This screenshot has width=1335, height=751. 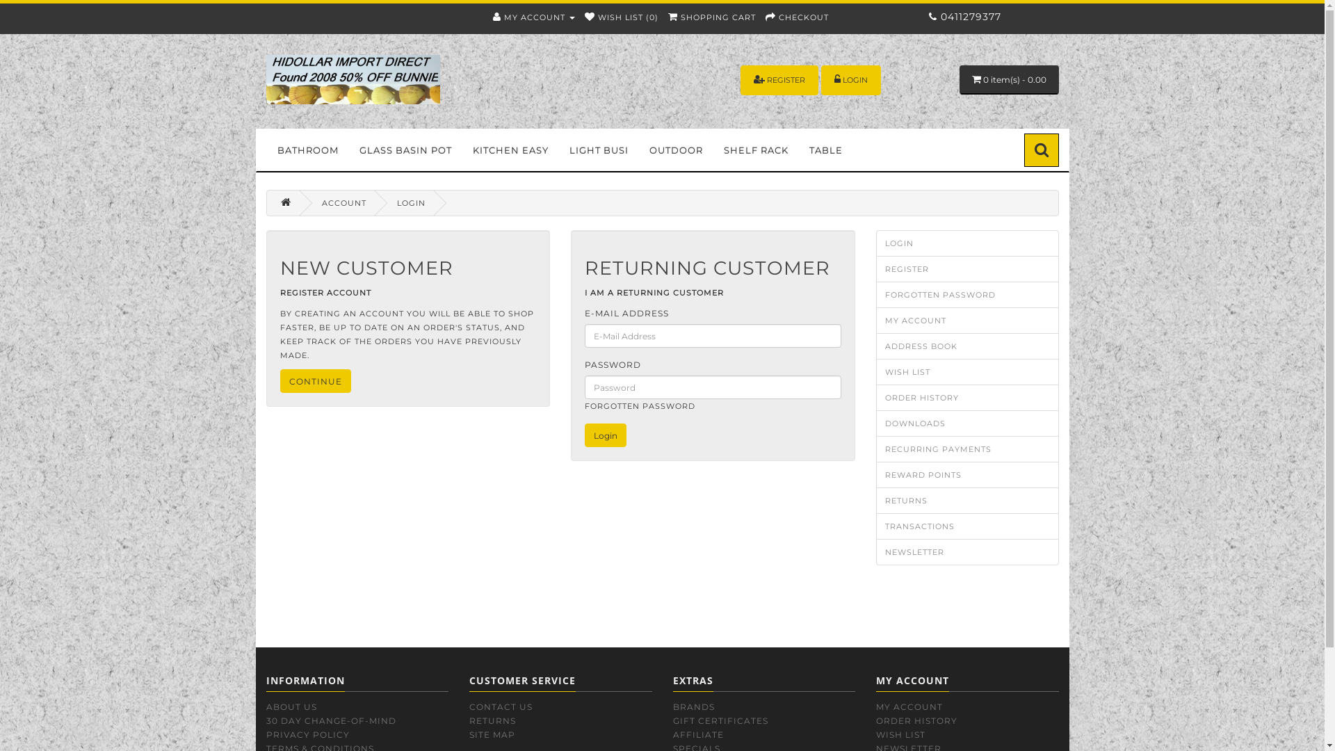 I want to click on RECURRING PAYMENTS, so click(x=968, y=449).